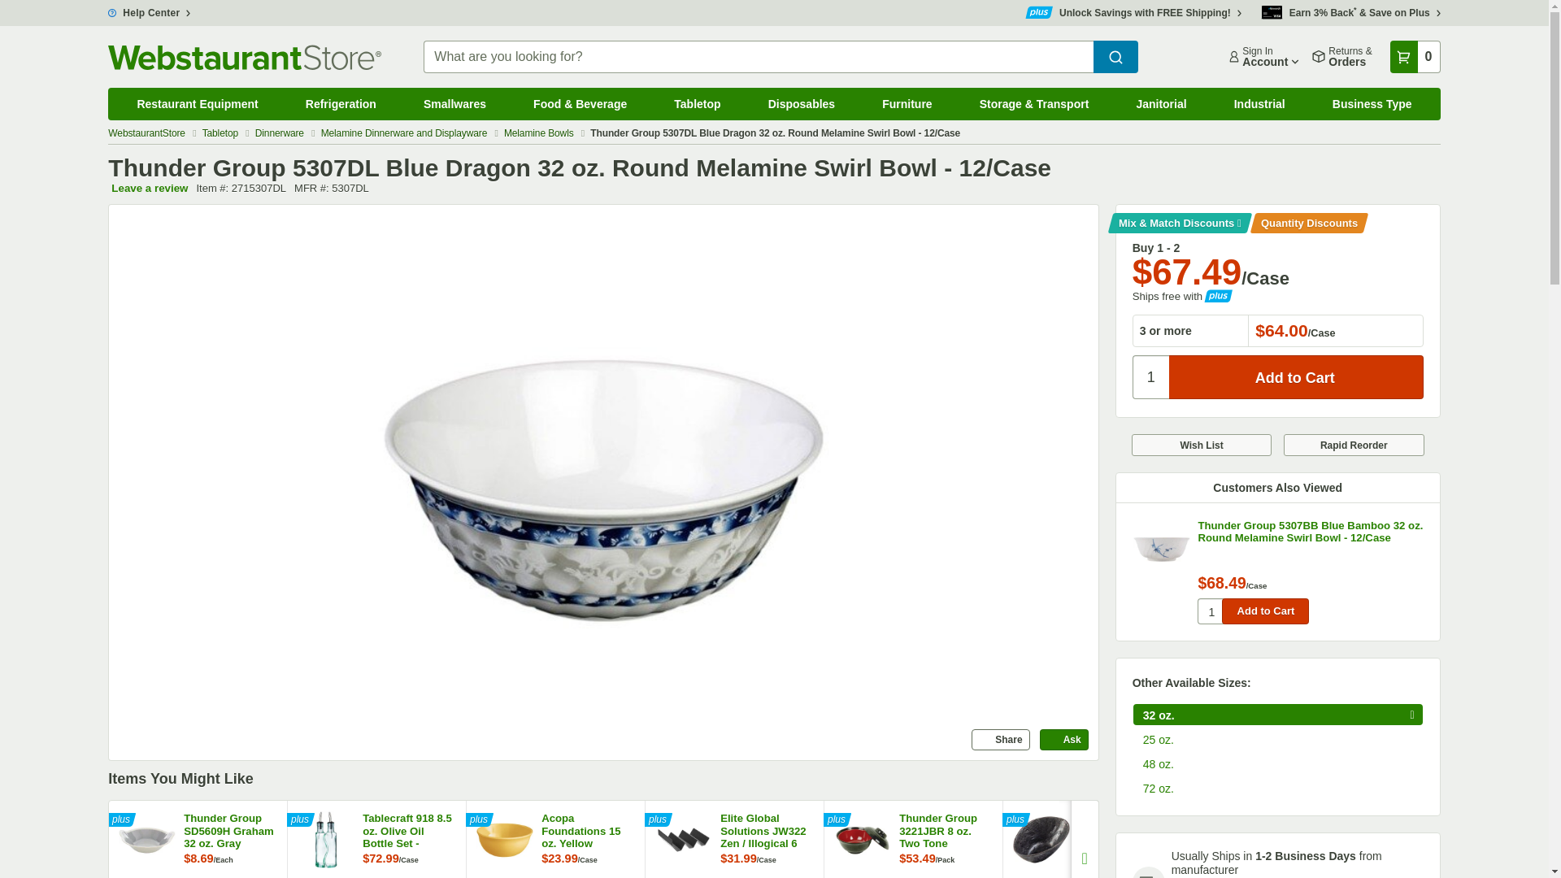  Describe the element at coordinates (1442, 93) in the screenshot. I see `show submenu for Business Type` at that location.